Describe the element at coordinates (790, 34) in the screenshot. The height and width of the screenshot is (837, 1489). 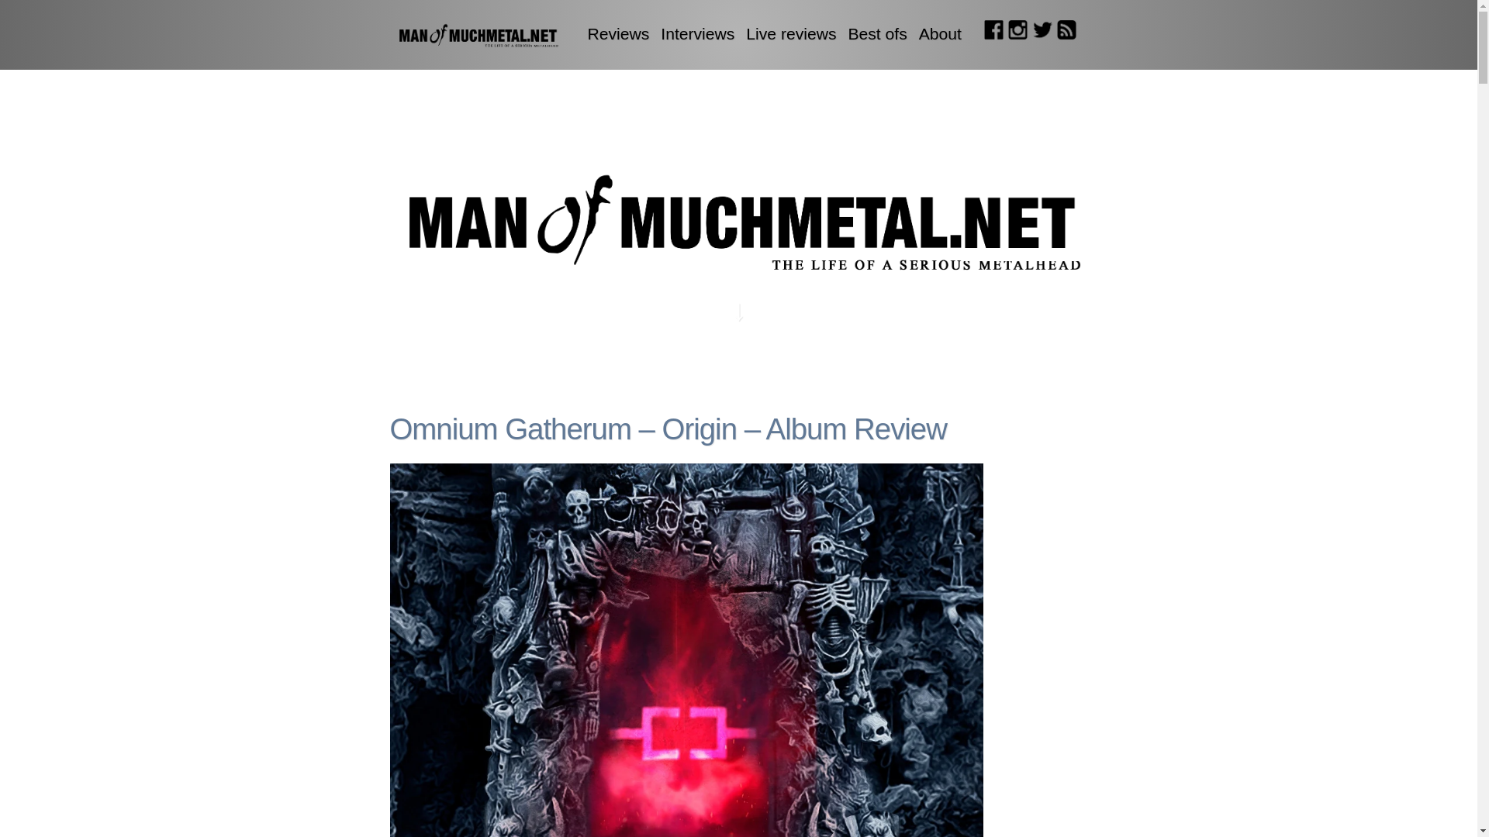
I see `Live reviews` at that location.